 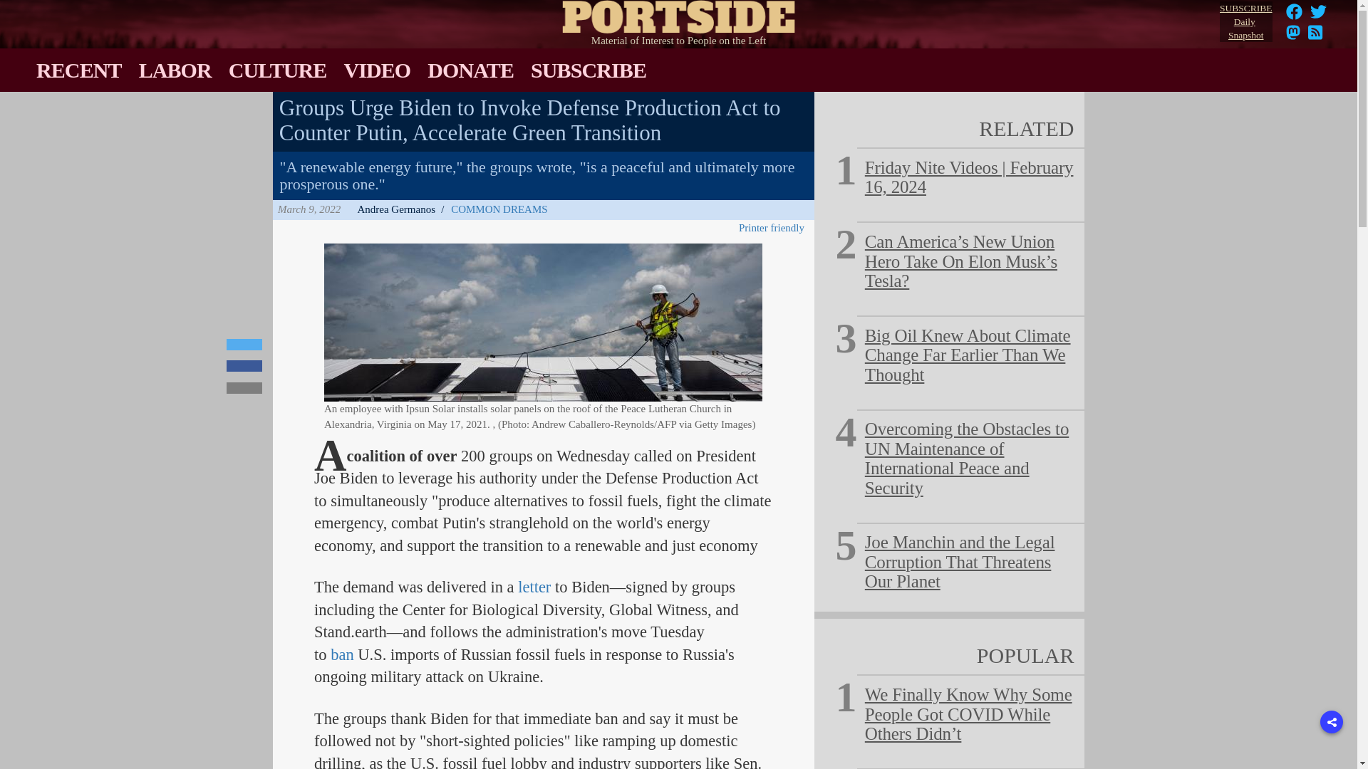 I want to click on Follow Portside on Twitter, so click(x=1318, y=16).